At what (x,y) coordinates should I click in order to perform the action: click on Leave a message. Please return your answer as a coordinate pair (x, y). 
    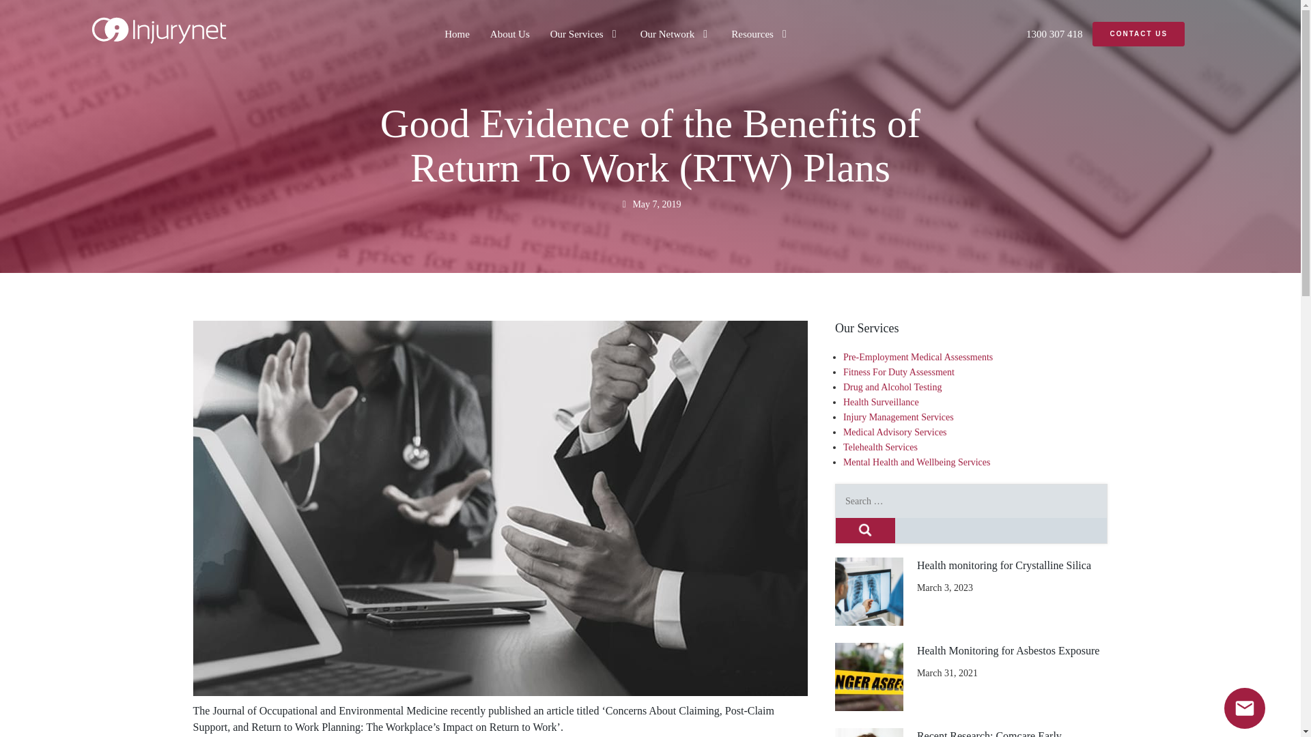
    Looking at the image, I should click on (1244, 708).